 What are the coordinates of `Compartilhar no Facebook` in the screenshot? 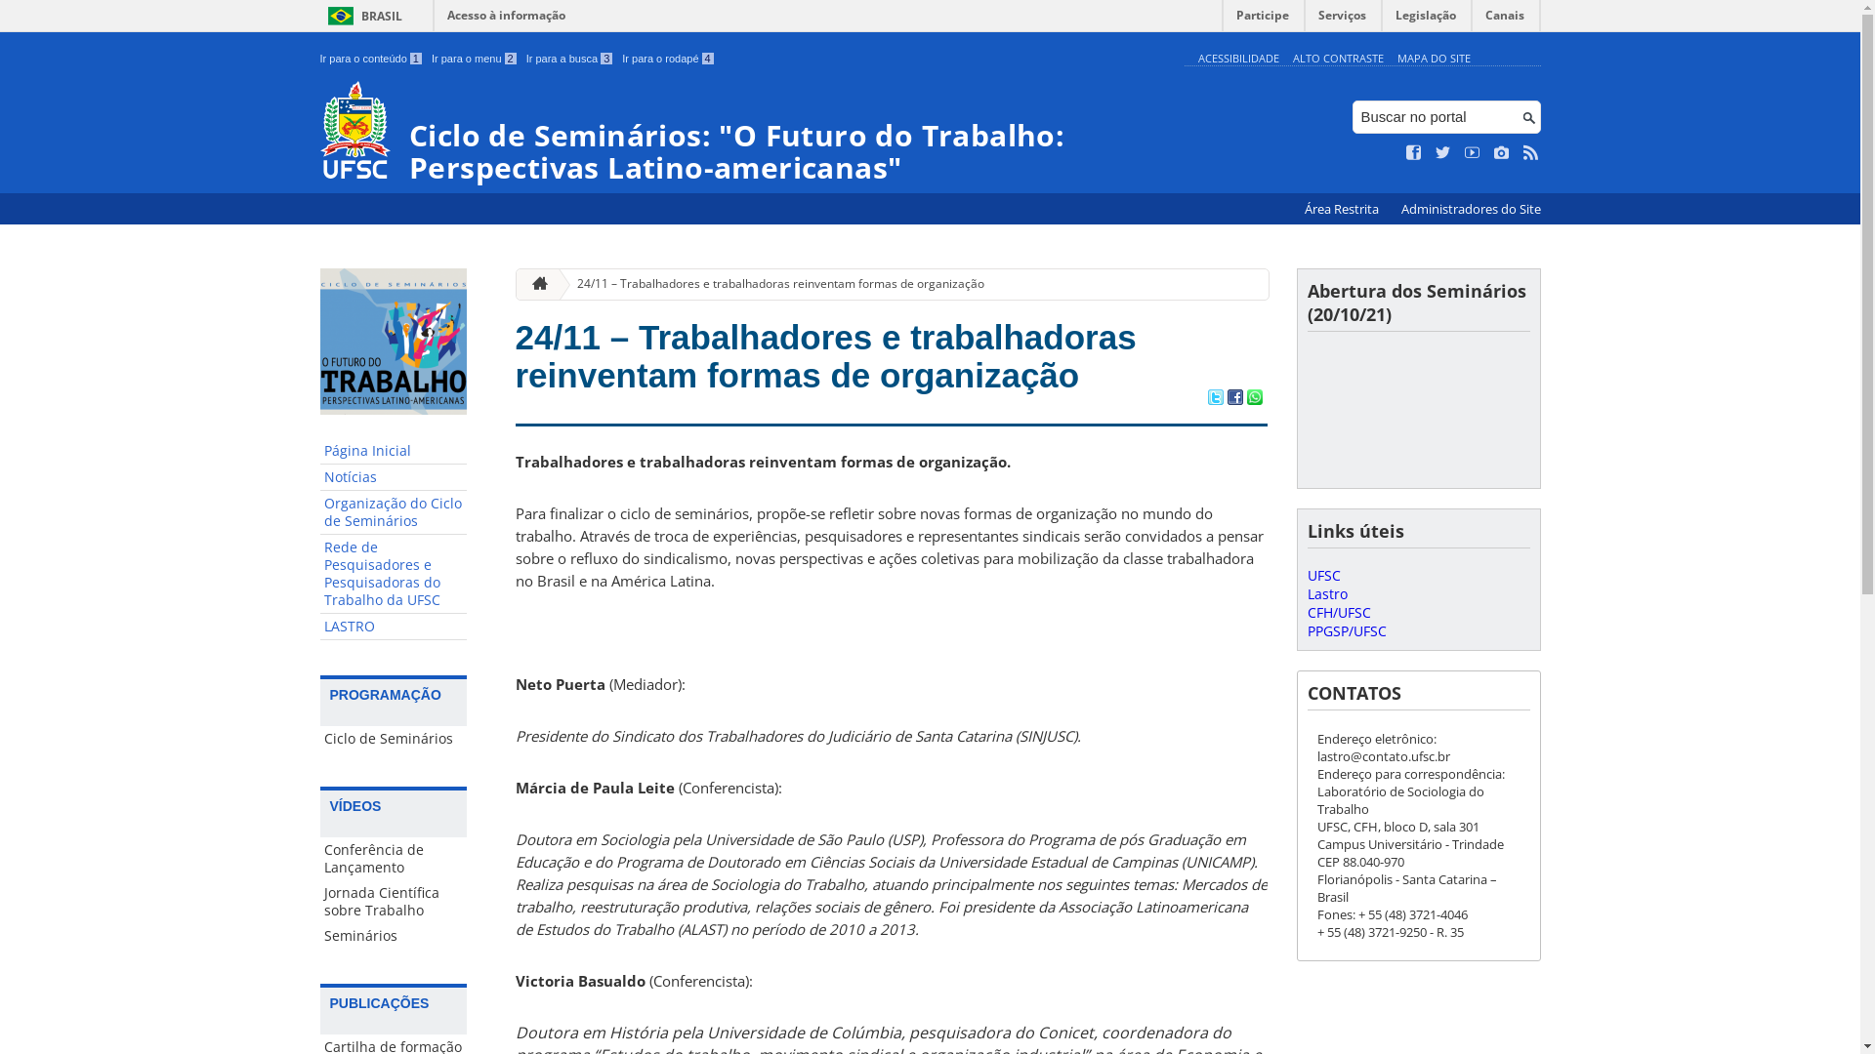 It's located at (1234, 399).